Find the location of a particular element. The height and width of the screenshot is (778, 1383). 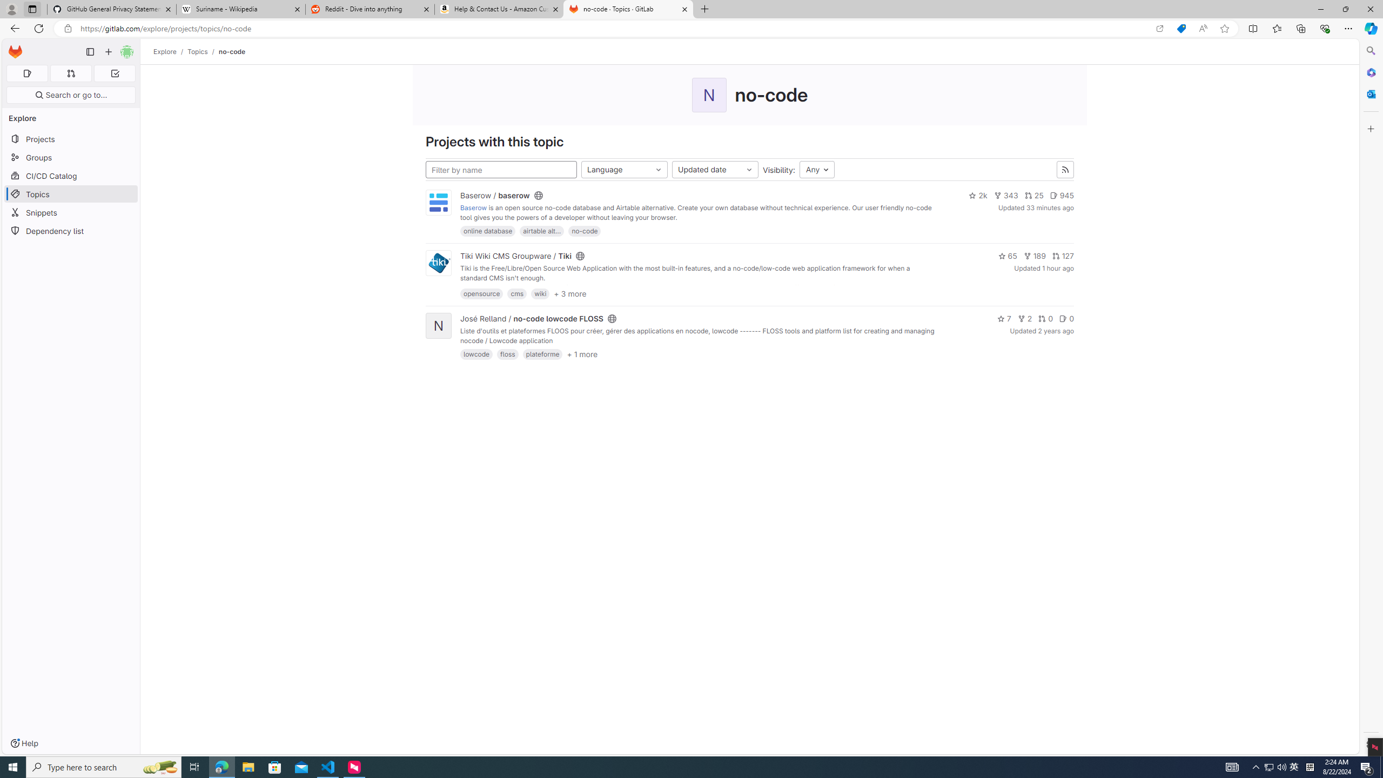

airtable alt... is located at coordinates (542, 231).